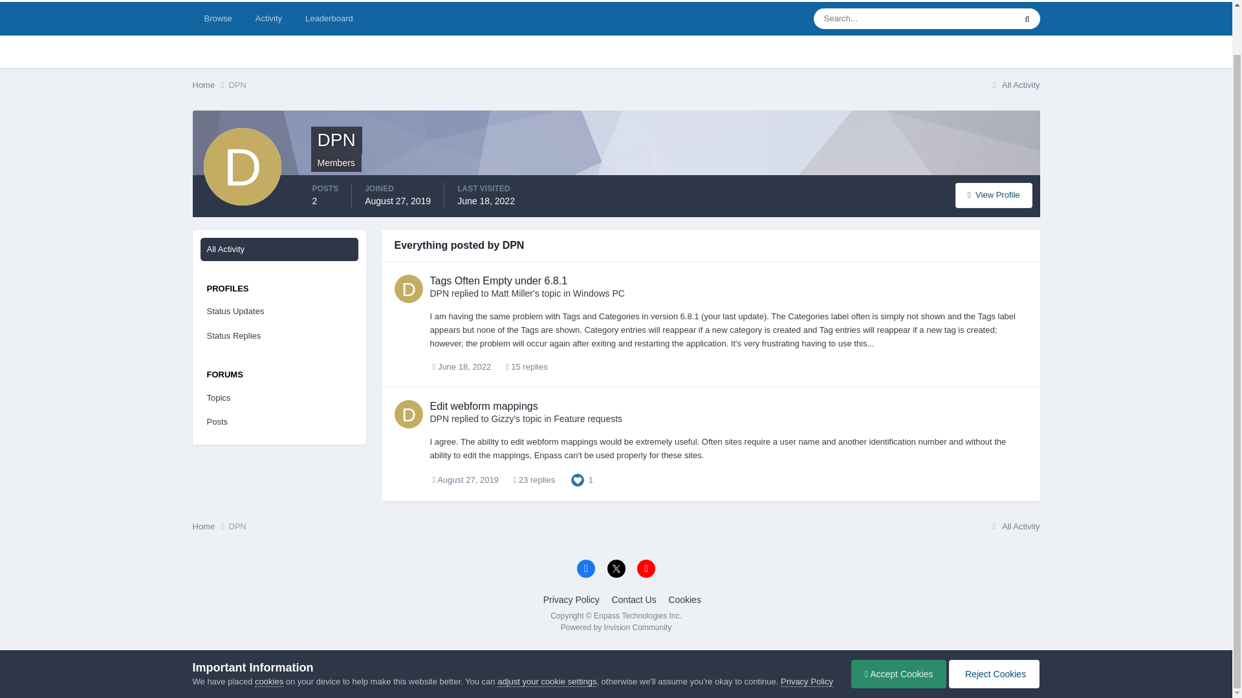  I want to click on Status Updates, so click(279, 312).